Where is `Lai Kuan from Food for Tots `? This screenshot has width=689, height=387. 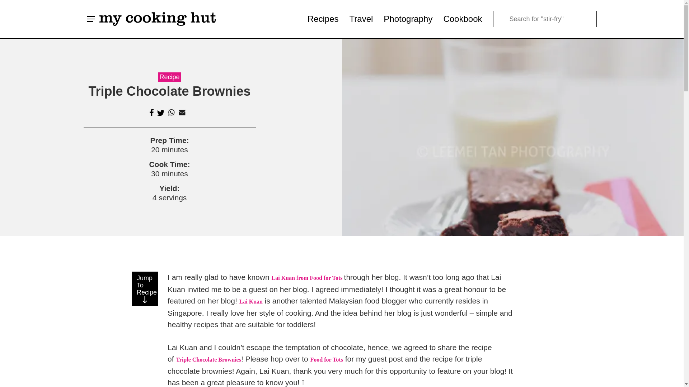 Lai Kuan from Food for Tots  is located at coordinates (308, 278).